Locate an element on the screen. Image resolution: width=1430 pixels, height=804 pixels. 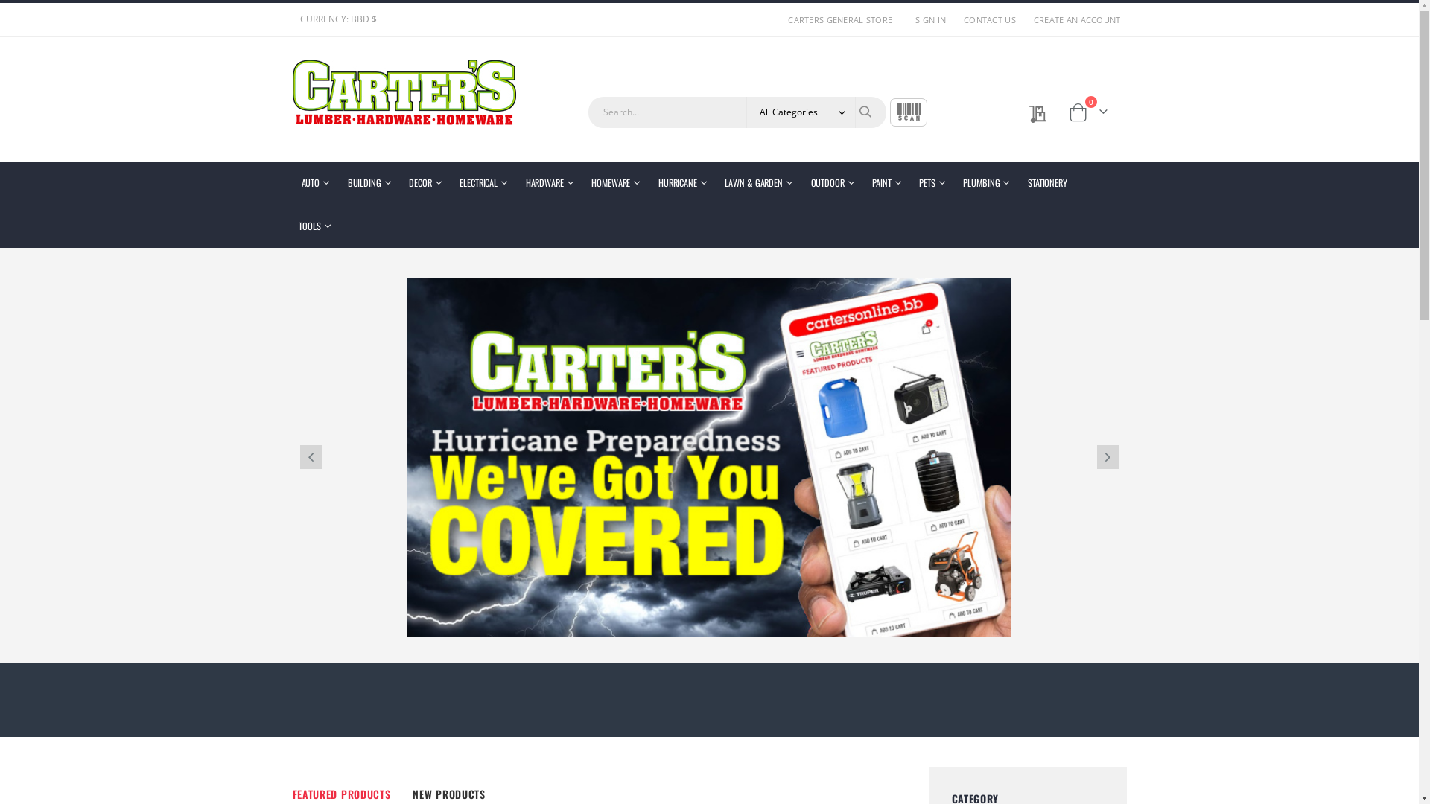
LAWN & GARDEN is located at coordinates (758, 183).